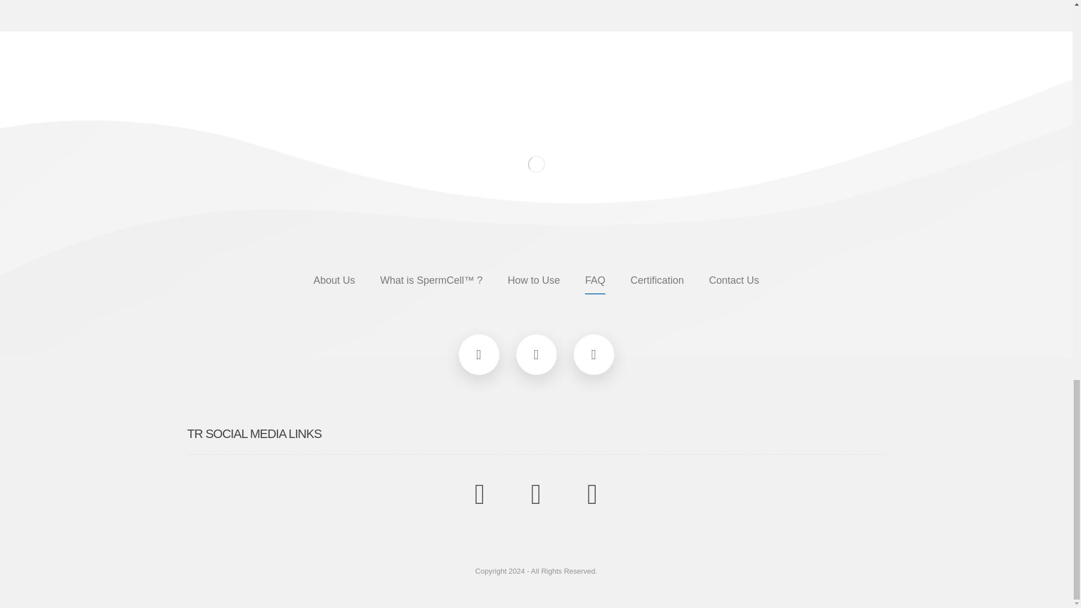  What do you see at coordinates (534, 281) in the screenshot?
I see `How to Use` at bounding box center [534, 281].